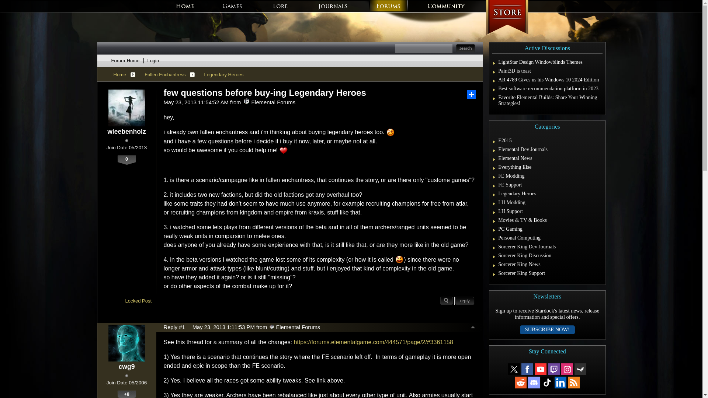 This screenshot has width=708, height=398. What do you see at coordinates (126, 366) in the screenshot?
I see `Click user name to view more options.` at bounding box center [126, 366].